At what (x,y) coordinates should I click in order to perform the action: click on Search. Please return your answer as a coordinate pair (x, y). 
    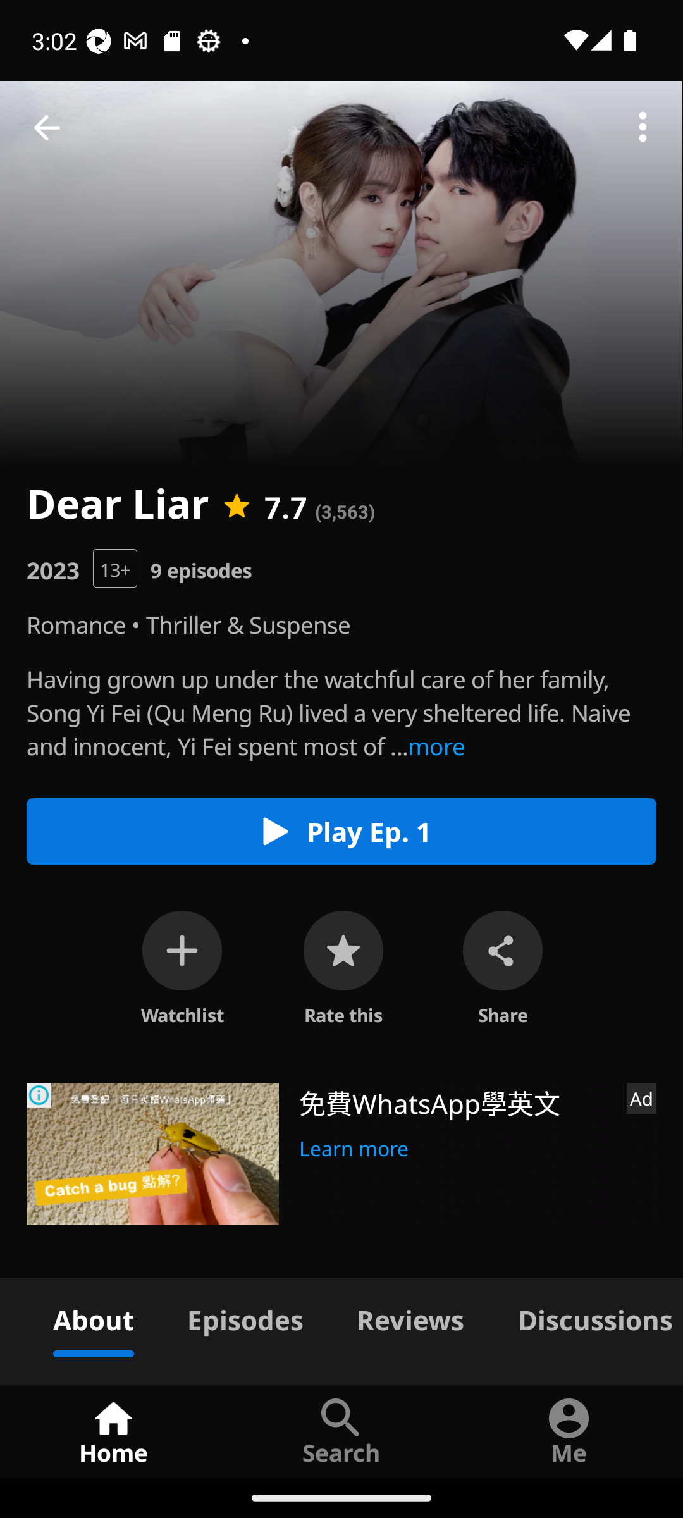
    Looking at the image, I should click on (341, 1431).